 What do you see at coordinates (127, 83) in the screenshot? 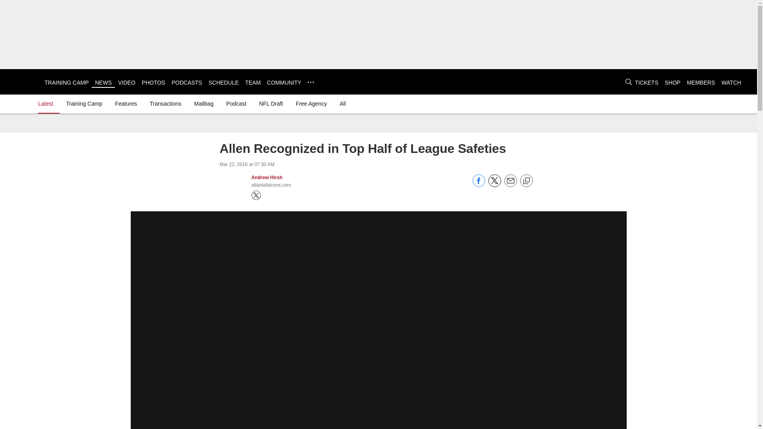
I see `VIDEO` at bounding box center [127, 83].